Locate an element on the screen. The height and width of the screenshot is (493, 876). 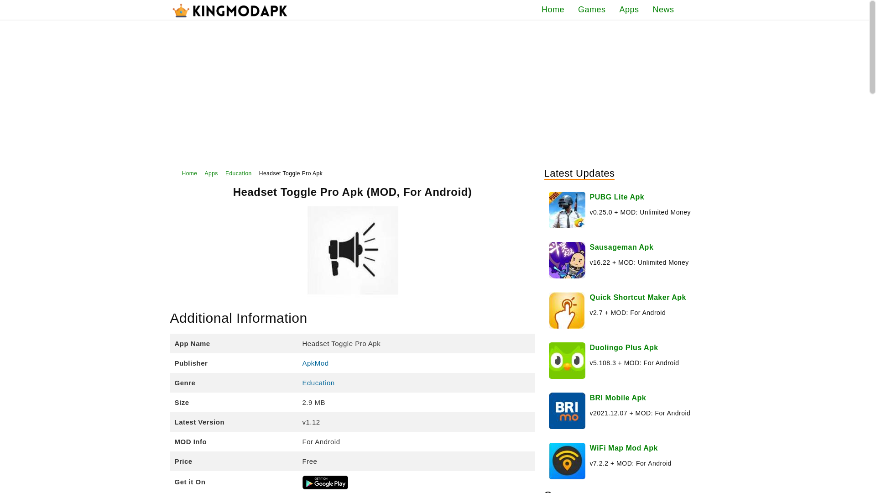
News is located at coordinates (663, 10).